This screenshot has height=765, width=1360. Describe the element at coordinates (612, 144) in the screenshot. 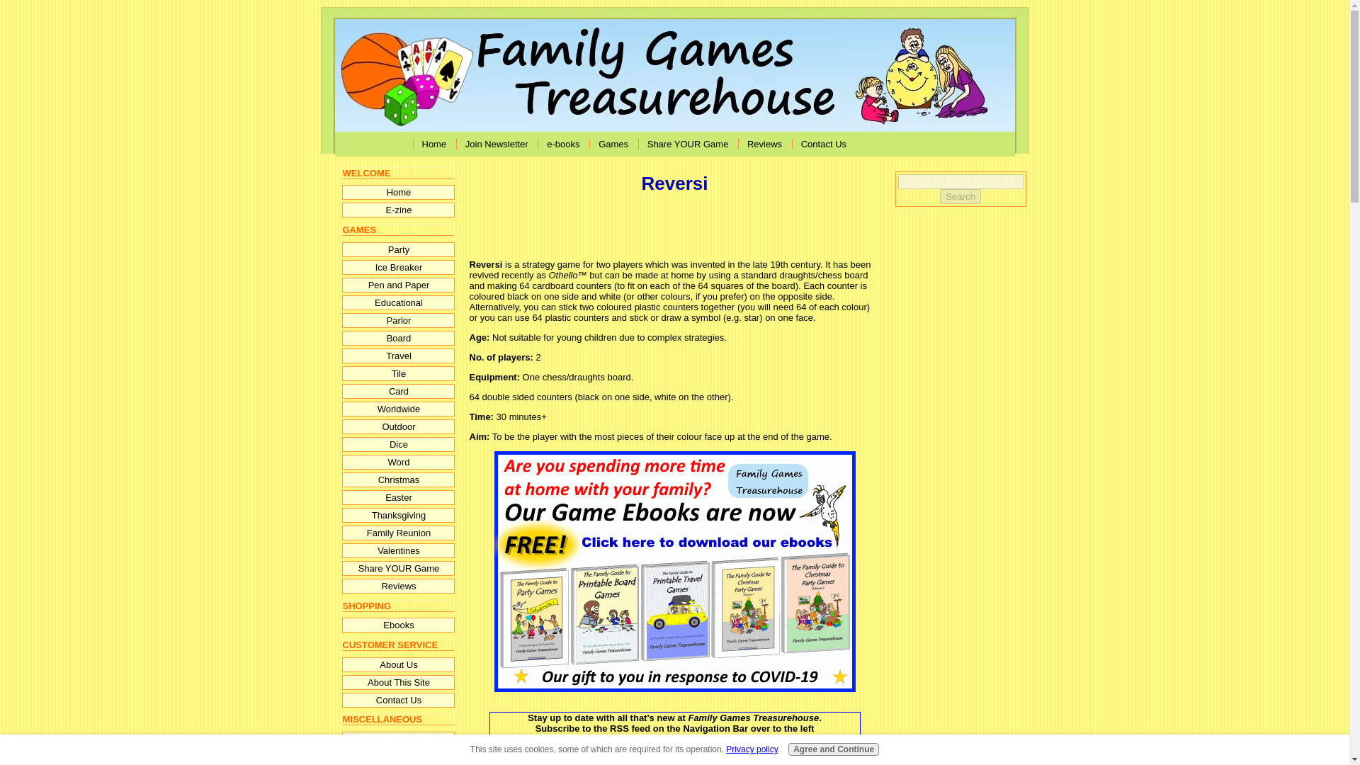

I see `Games` at that location.